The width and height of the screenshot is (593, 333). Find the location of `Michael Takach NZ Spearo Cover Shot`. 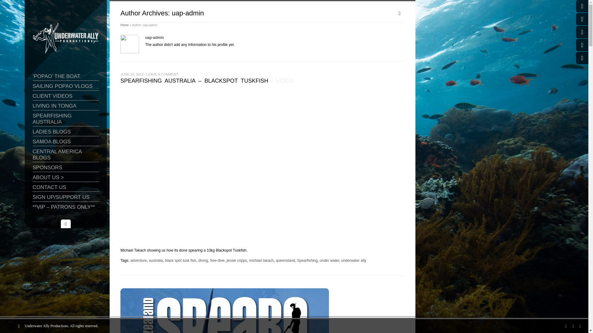

Michael Takach NZ Spearo Cover Shot is located at coordinates (262, 311).